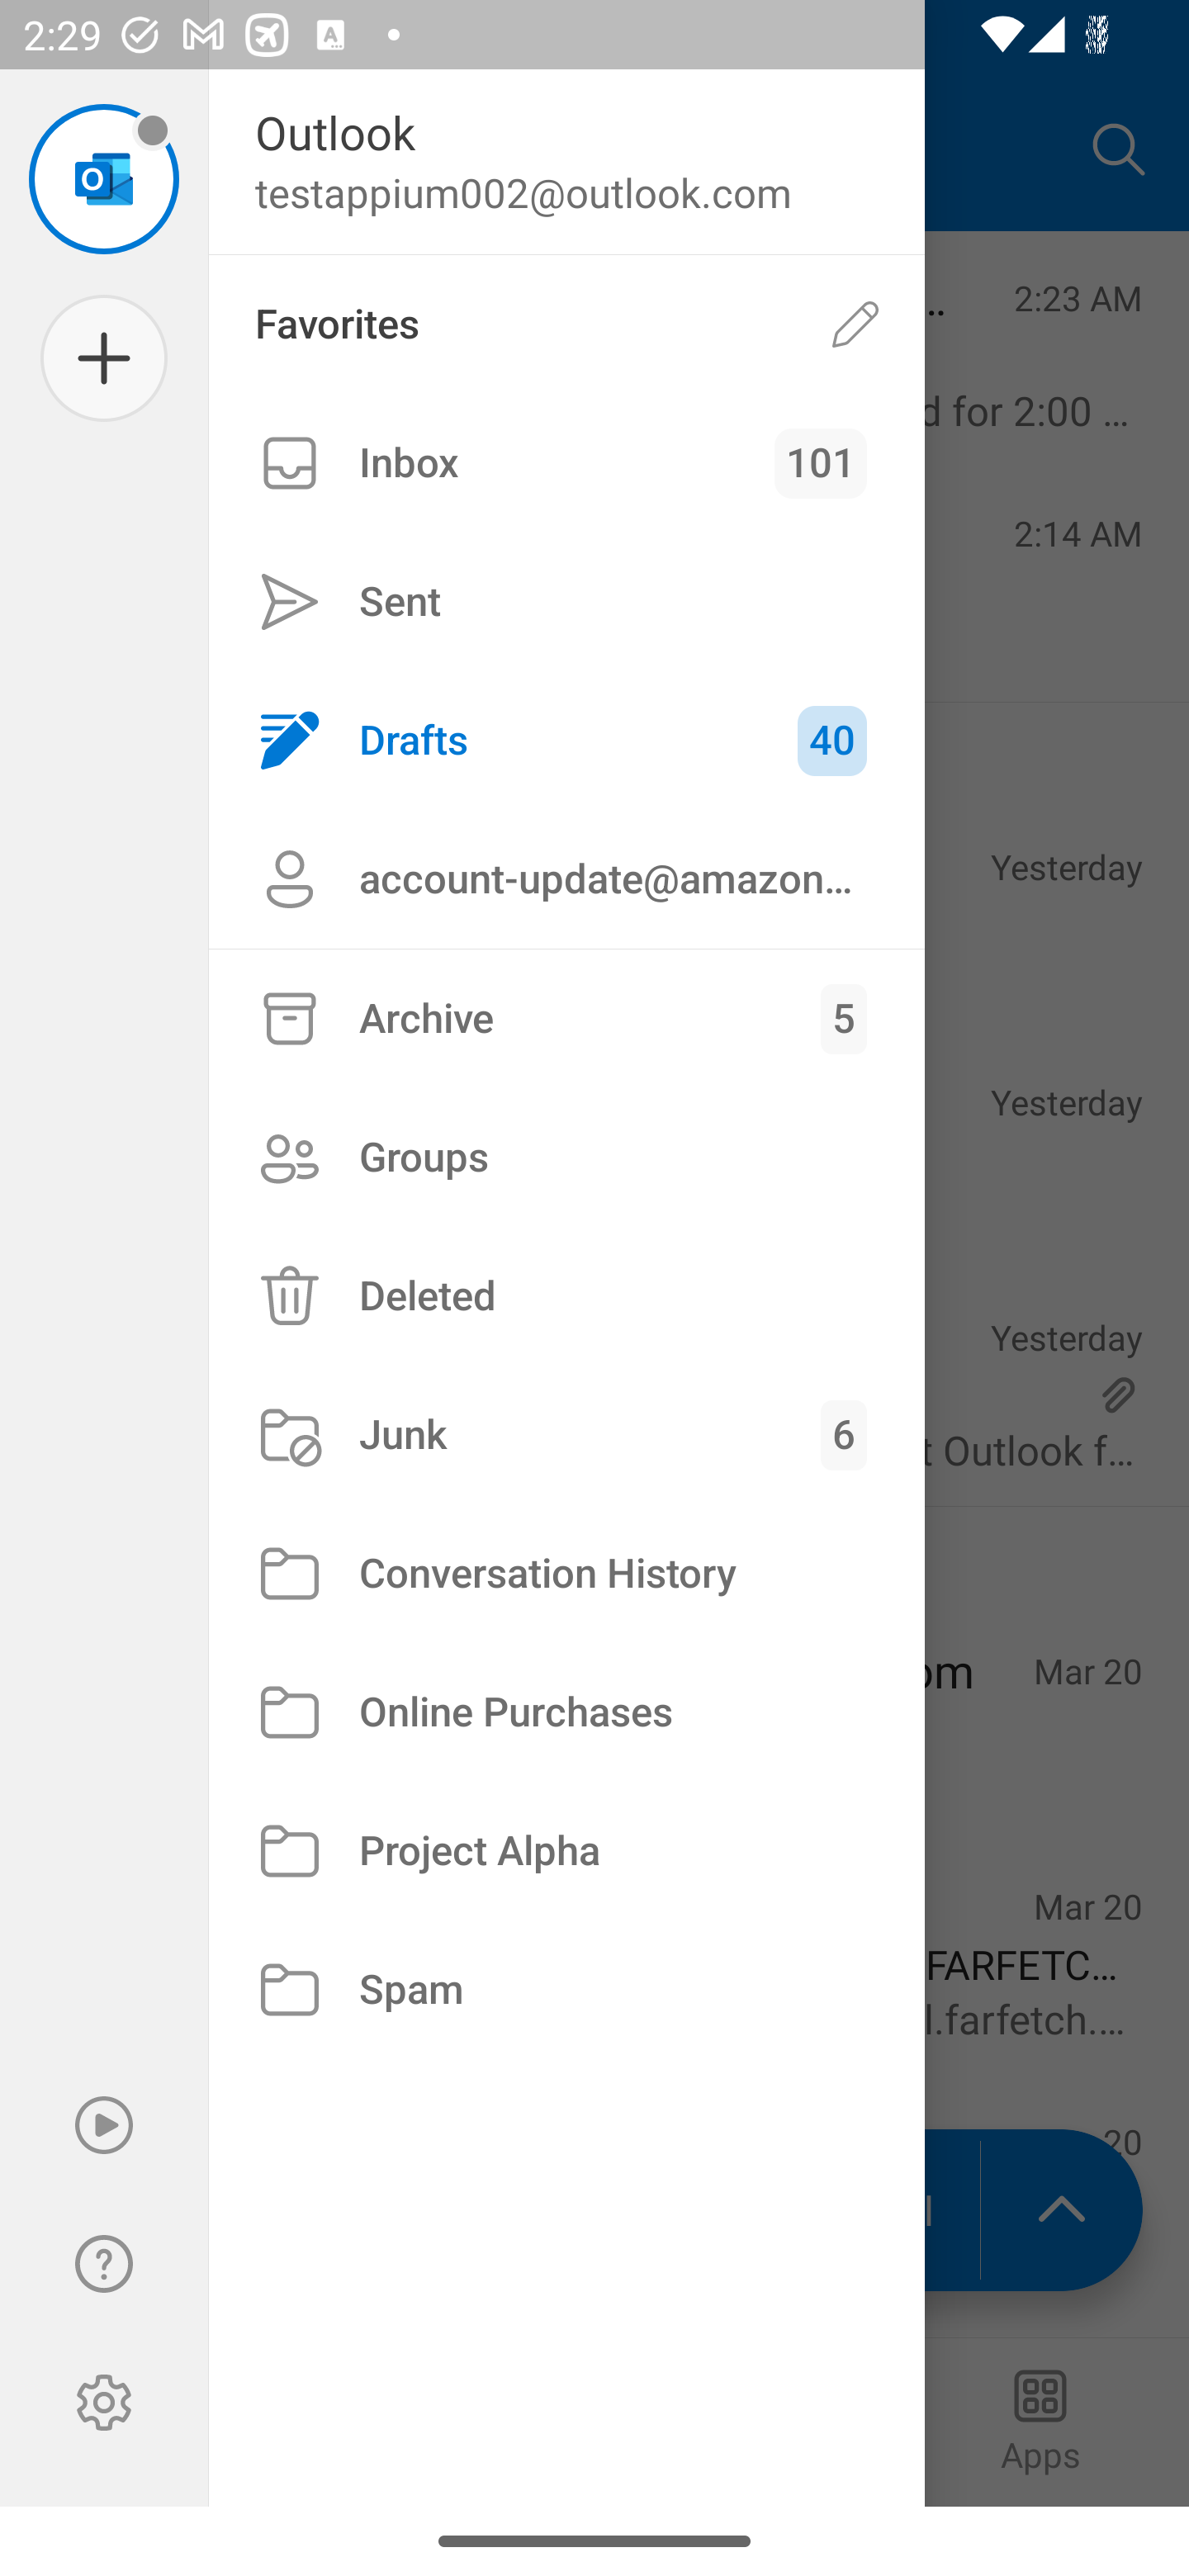 Image resolution: width=1189 pixels, height=2576 pixels. I want to click on Deleted Deleted, 4 of 9, level 1, so click(566, 1295).